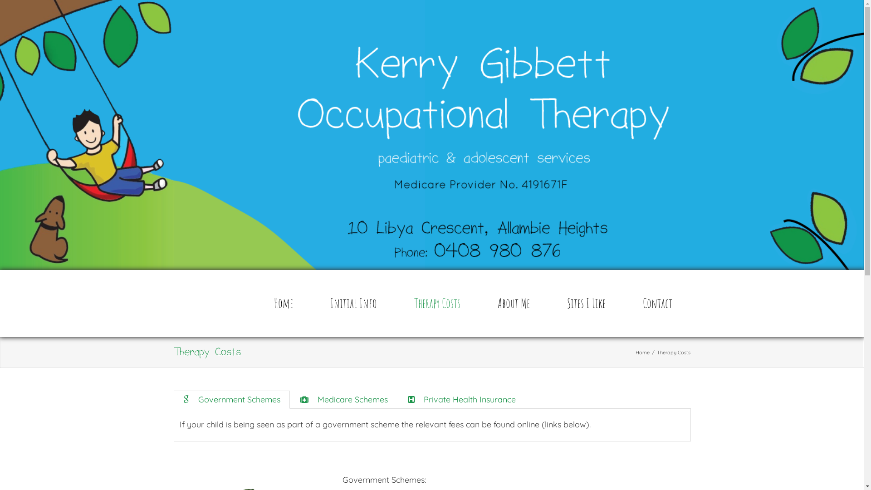  I want to click on Home, so click(284, 304).